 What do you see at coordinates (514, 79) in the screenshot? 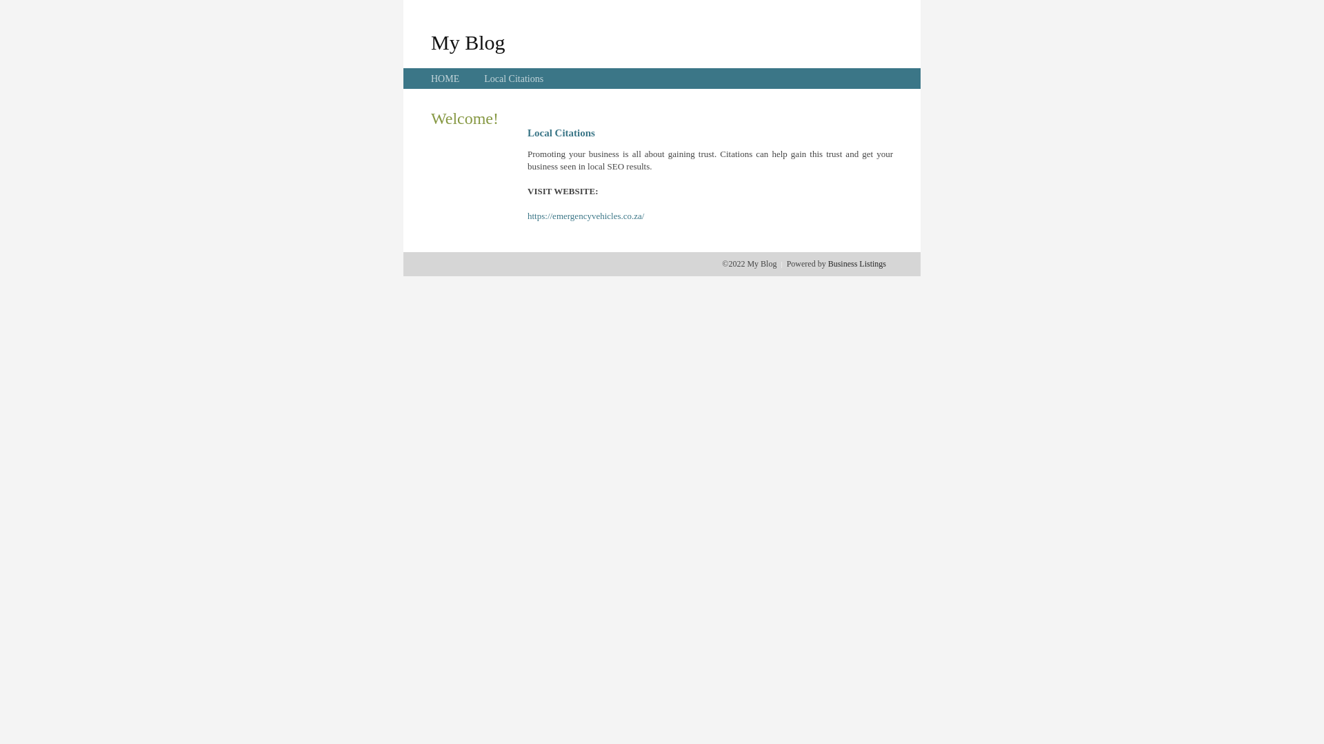
I see `Local Citations` at bounding box center [514, 79].